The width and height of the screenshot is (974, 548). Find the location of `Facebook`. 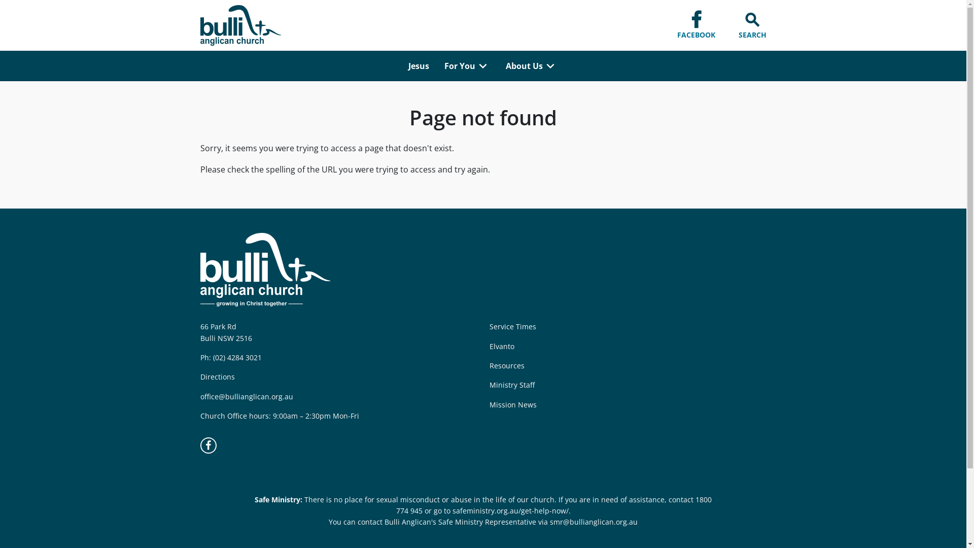

Facebook is located at coordinates (208, 446).